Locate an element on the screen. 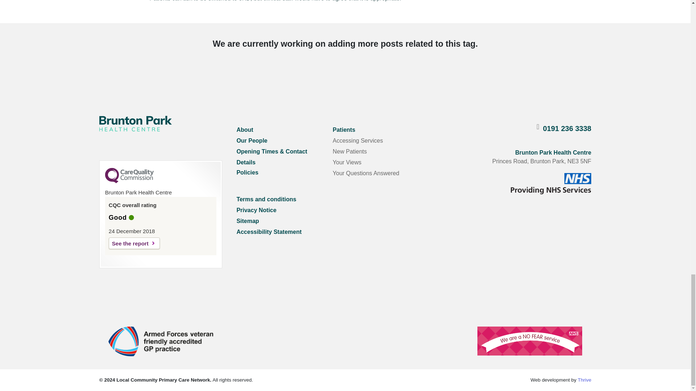 This screenshot has width=696, height=391. See the report is located at coordinates (134, 243).